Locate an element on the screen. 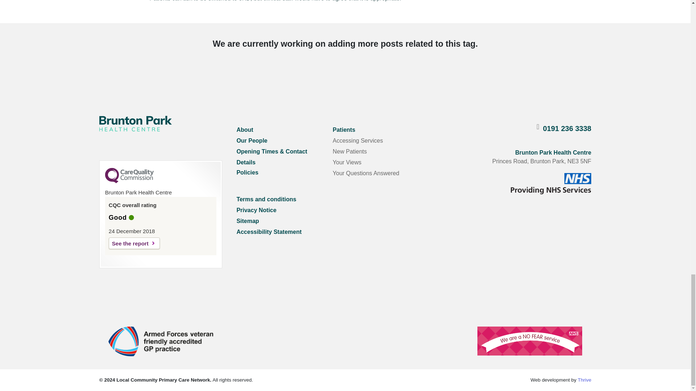 This screenshot has width=696, height=391. See the report is located at coordinates (134, 243).